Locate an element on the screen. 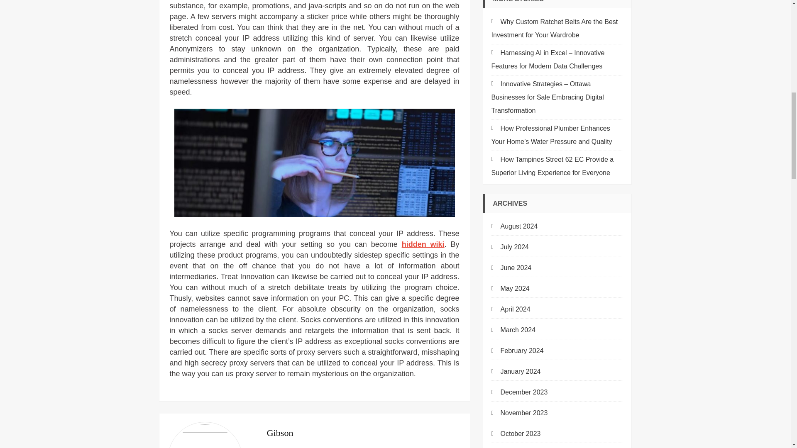  March 2024 is located at coordinates (513, 330).